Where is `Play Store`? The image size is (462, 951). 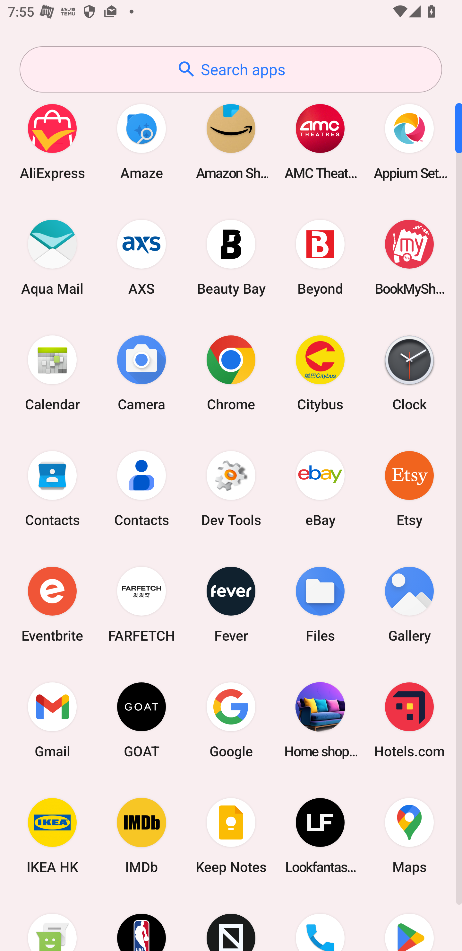
Play Store is located at coordinates (409, 922).